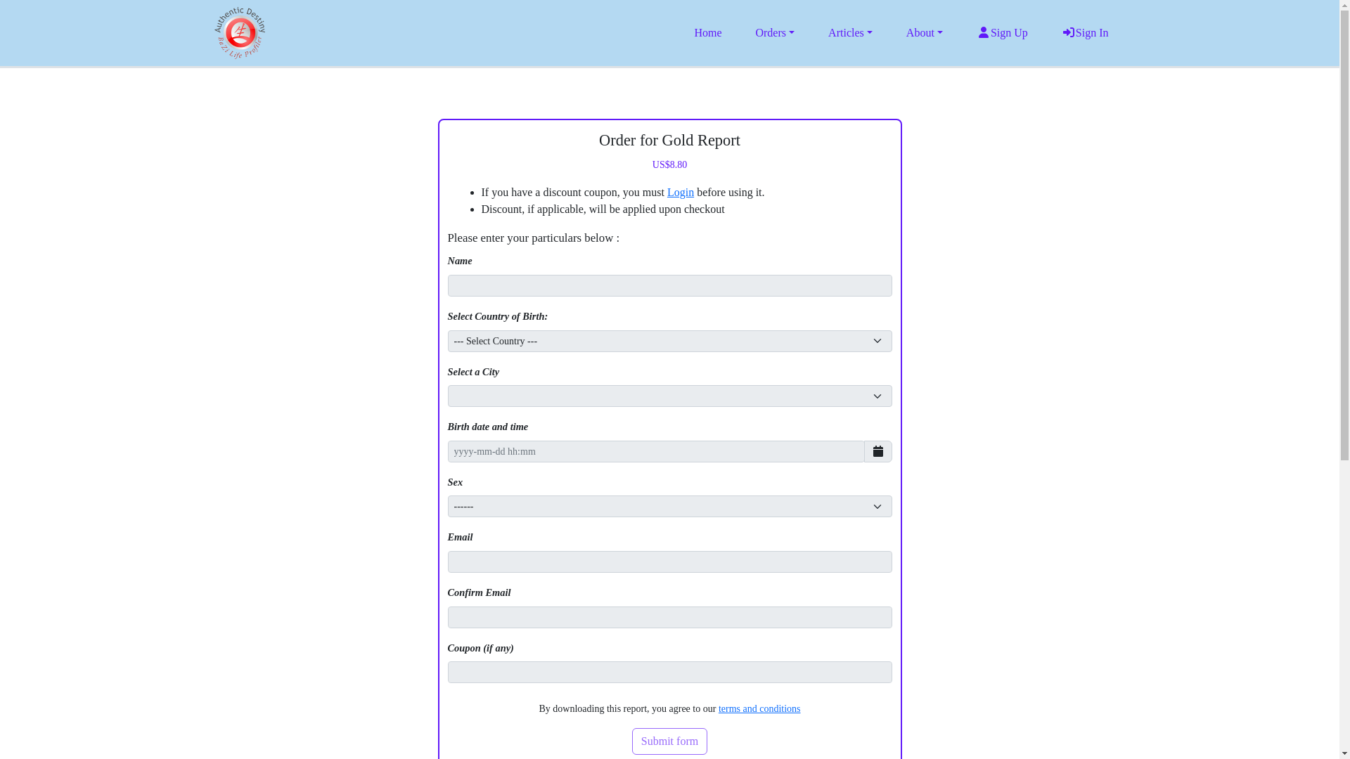  Describe the element at coordinates (669, 741) in the screenshot. I see `Submit form` at that location.